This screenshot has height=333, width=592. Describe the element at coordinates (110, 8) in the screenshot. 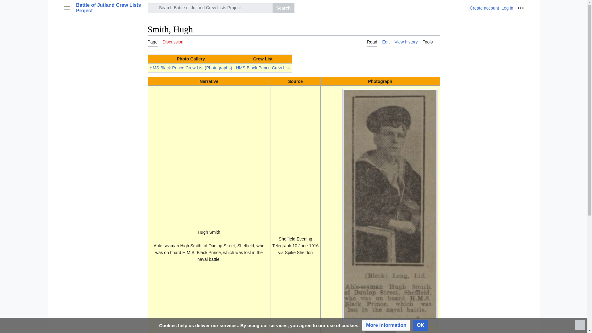

I see `Battle of Jutland Crew Lists Project` at that location.